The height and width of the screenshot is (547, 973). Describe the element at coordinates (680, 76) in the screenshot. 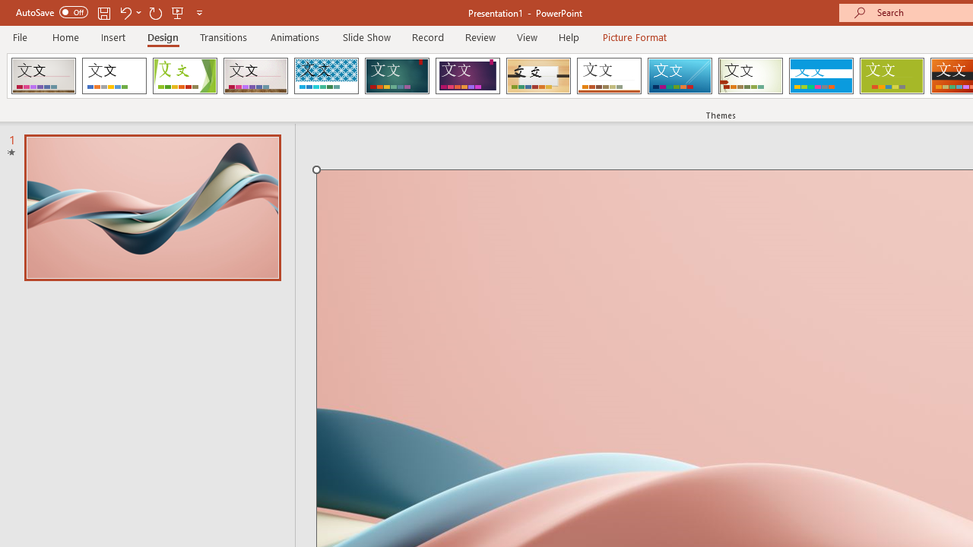

I see `Slice` at that location.